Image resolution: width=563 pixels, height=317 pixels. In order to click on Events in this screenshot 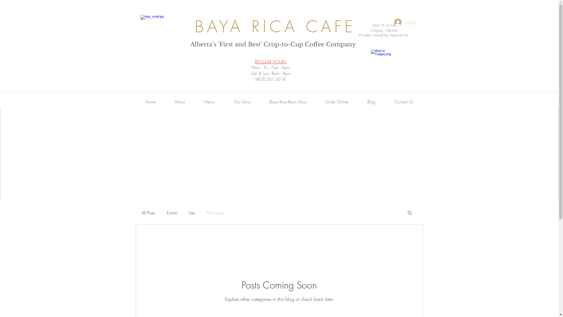, I will do `click(172, 213)`.